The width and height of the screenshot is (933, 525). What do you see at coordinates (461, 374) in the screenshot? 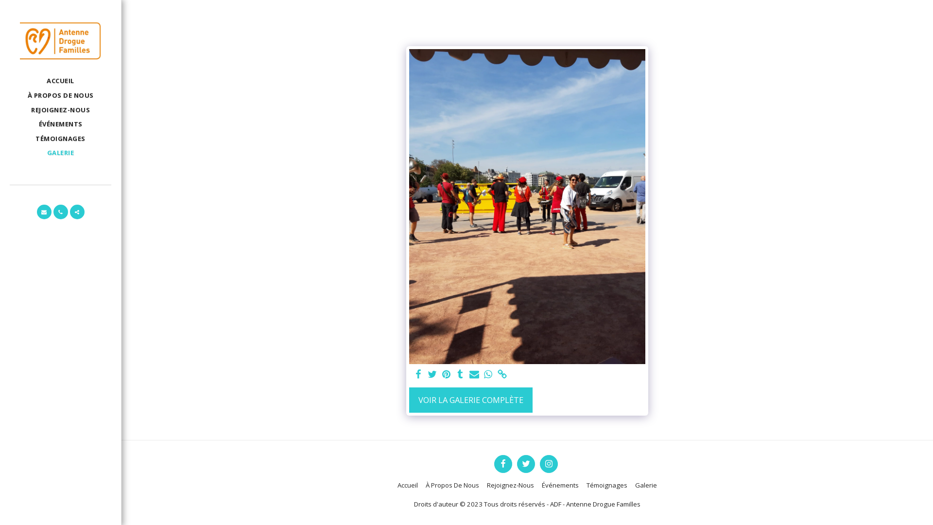
I see ` ` at bounding box center [461, 374].